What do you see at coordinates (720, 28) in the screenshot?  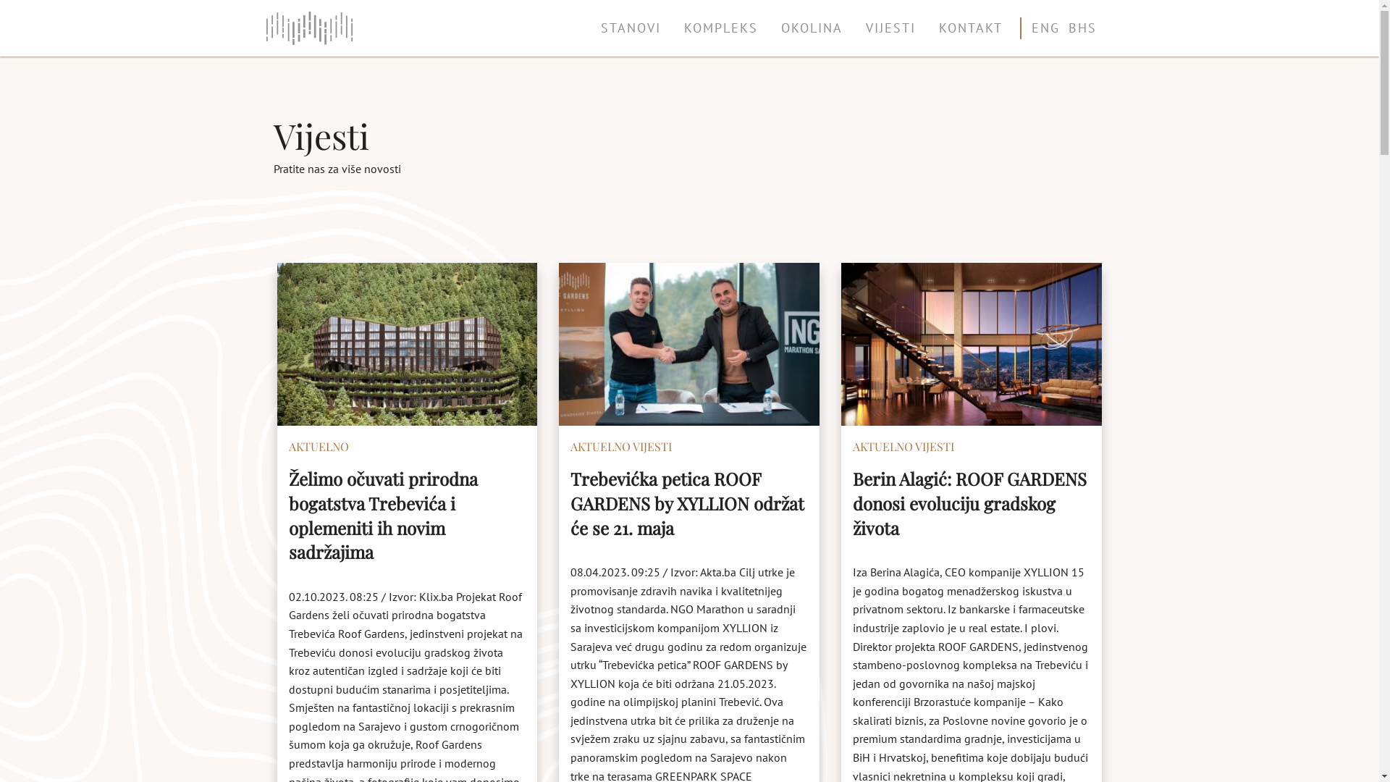 I see `KOMPLEKS` at bounding box center [720, 28].